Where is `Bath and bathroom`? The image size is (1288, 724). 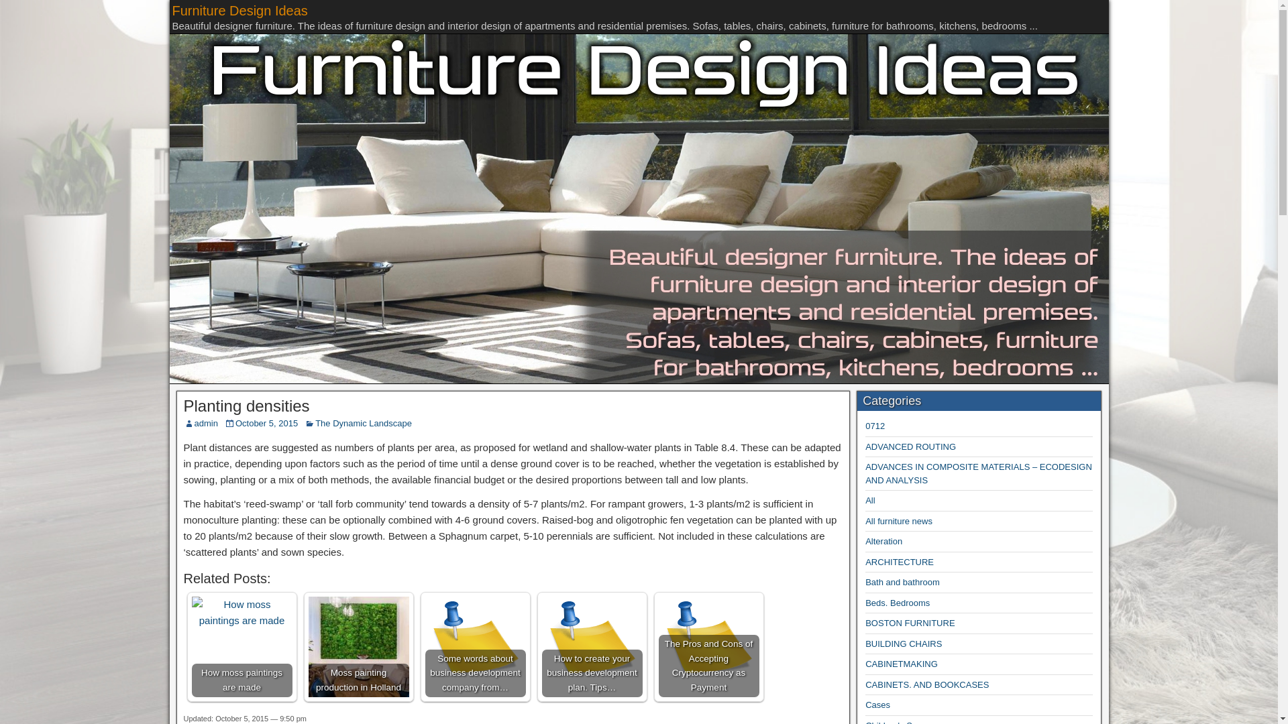
Bath and bathroom is located at coordinates (903, 582).